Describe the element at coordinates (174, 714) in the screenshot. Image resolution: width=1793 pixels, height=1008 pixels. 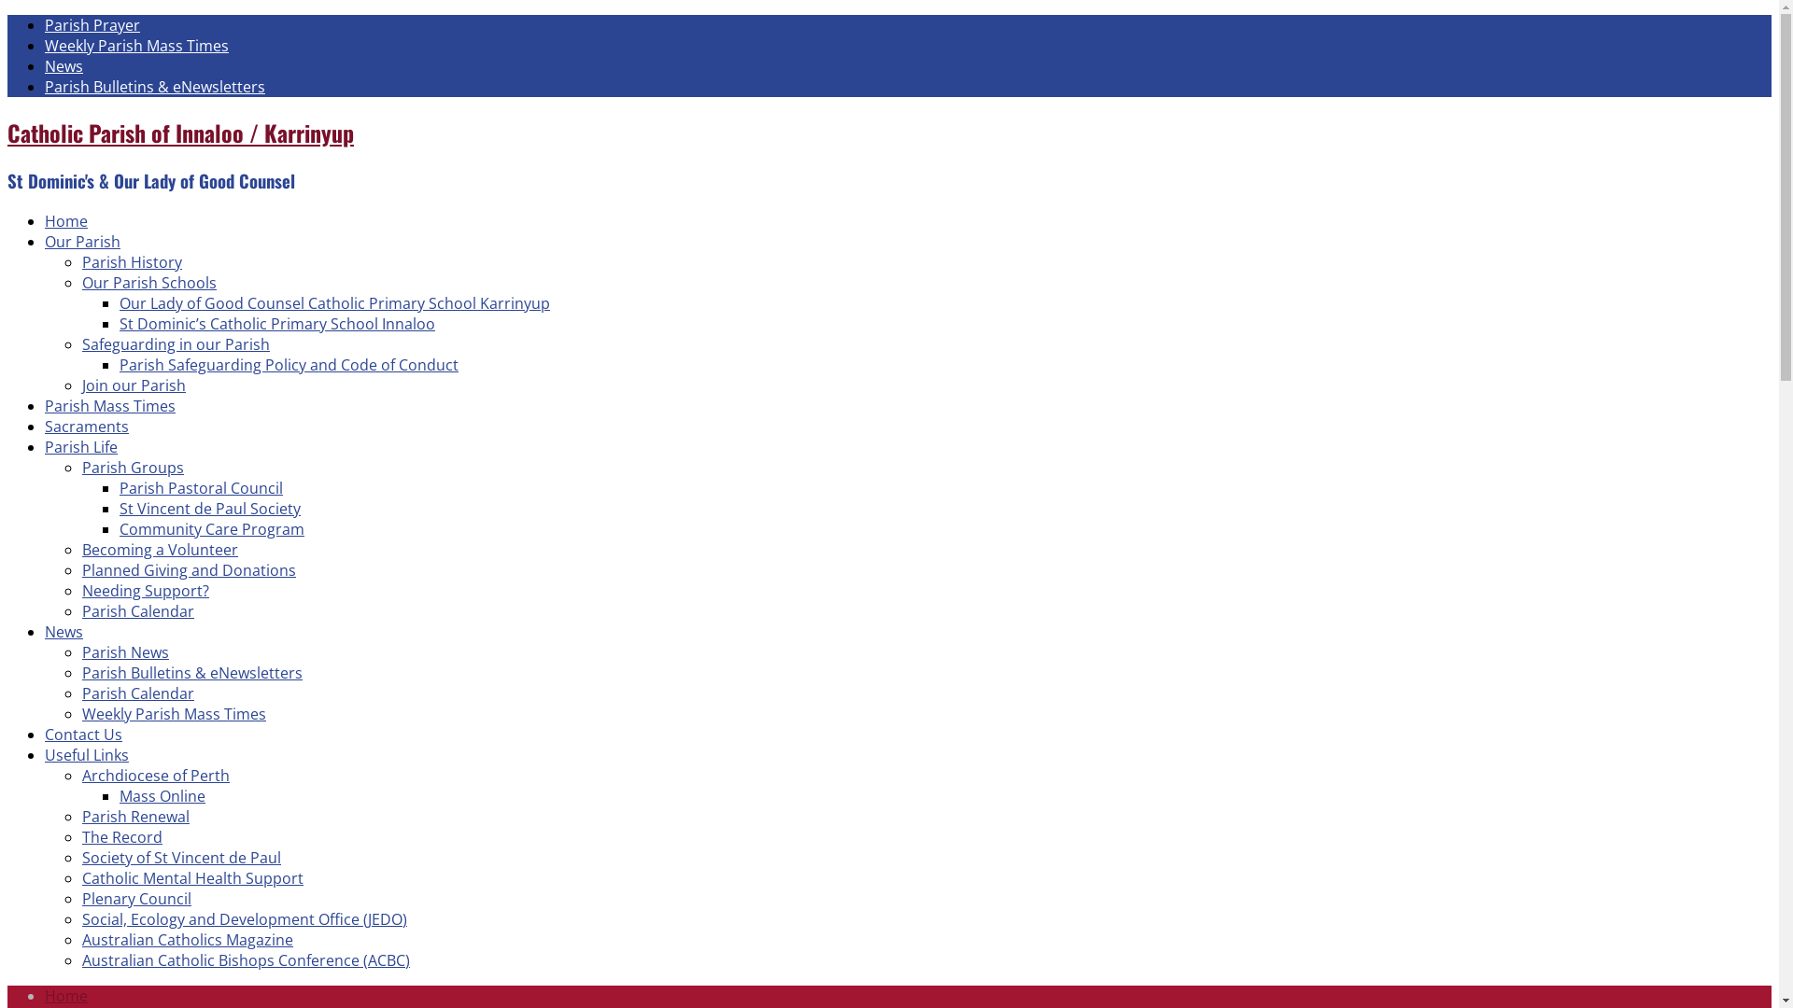
I see `Weekly Parish Mass Times` at that location.